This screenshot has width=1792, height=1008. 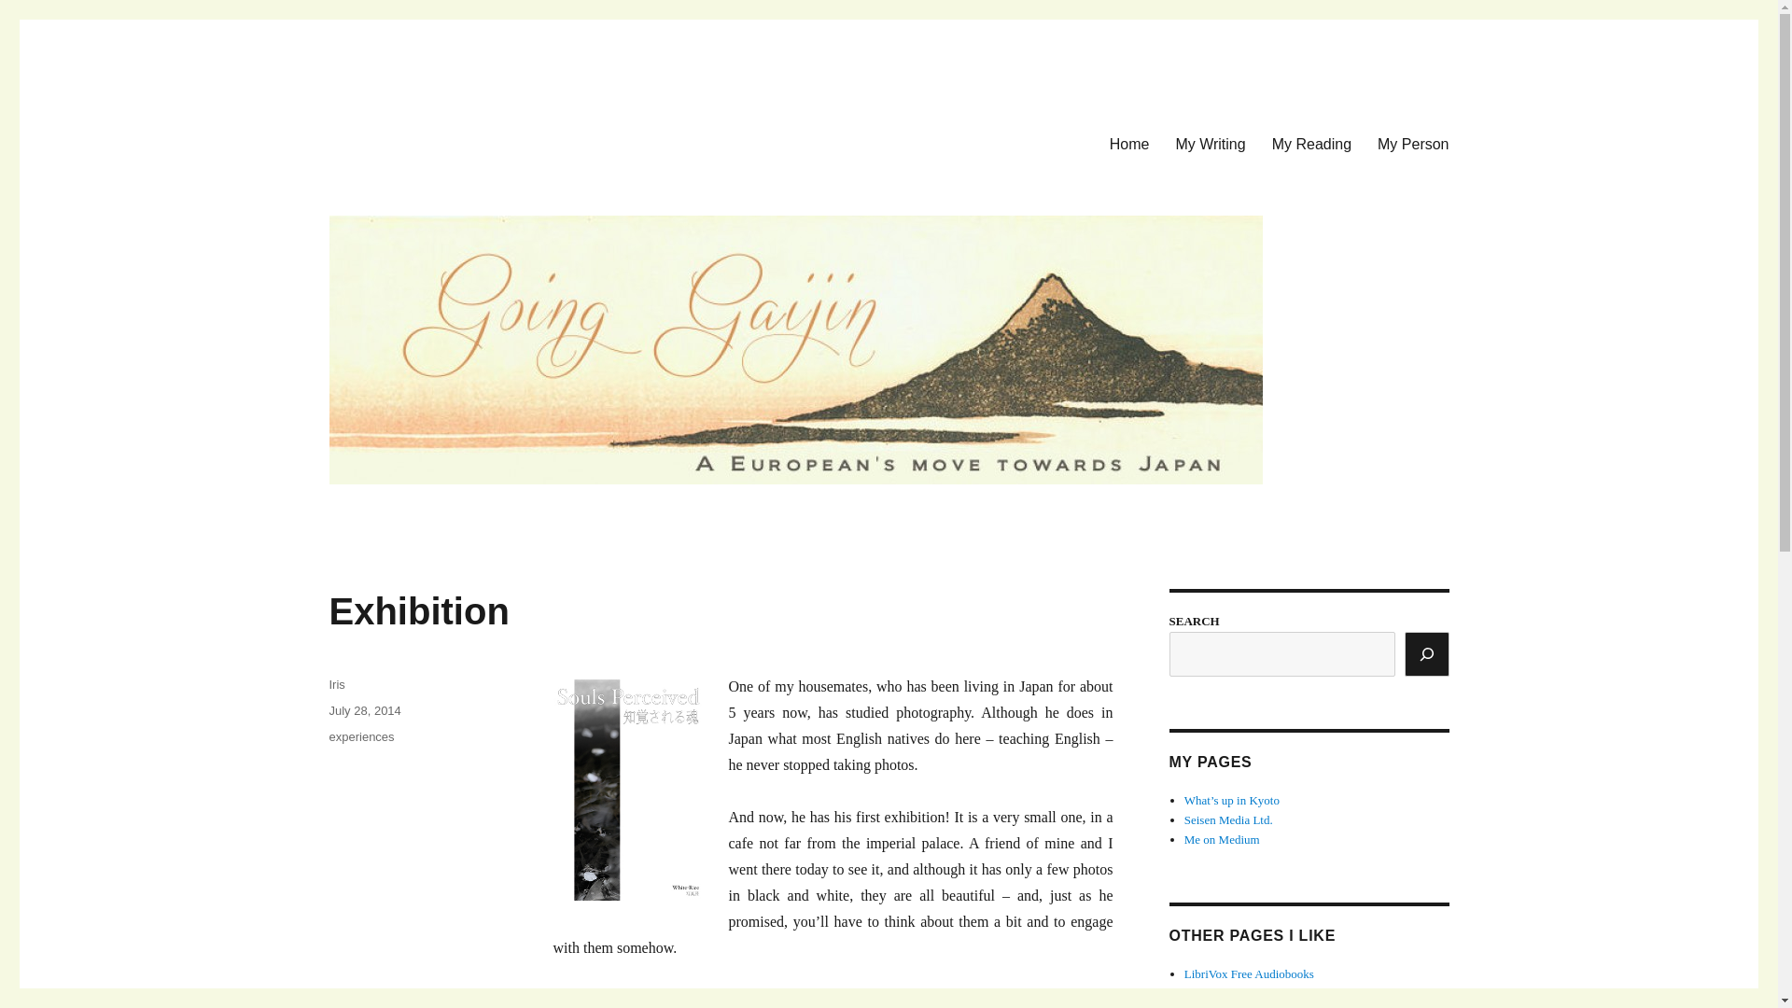 I want to click on My Reading, so click(x=1311, y=143).